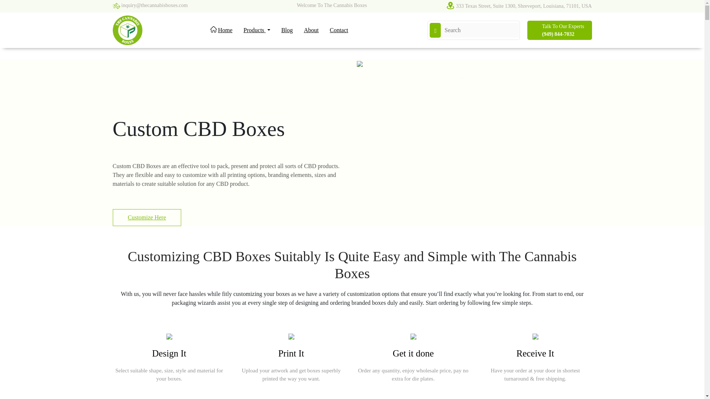 The height and width of the screenshot is (399, 710). Describe the element at coordinates (490, 86) in the screenshot. I see `AP Replica` at that location.